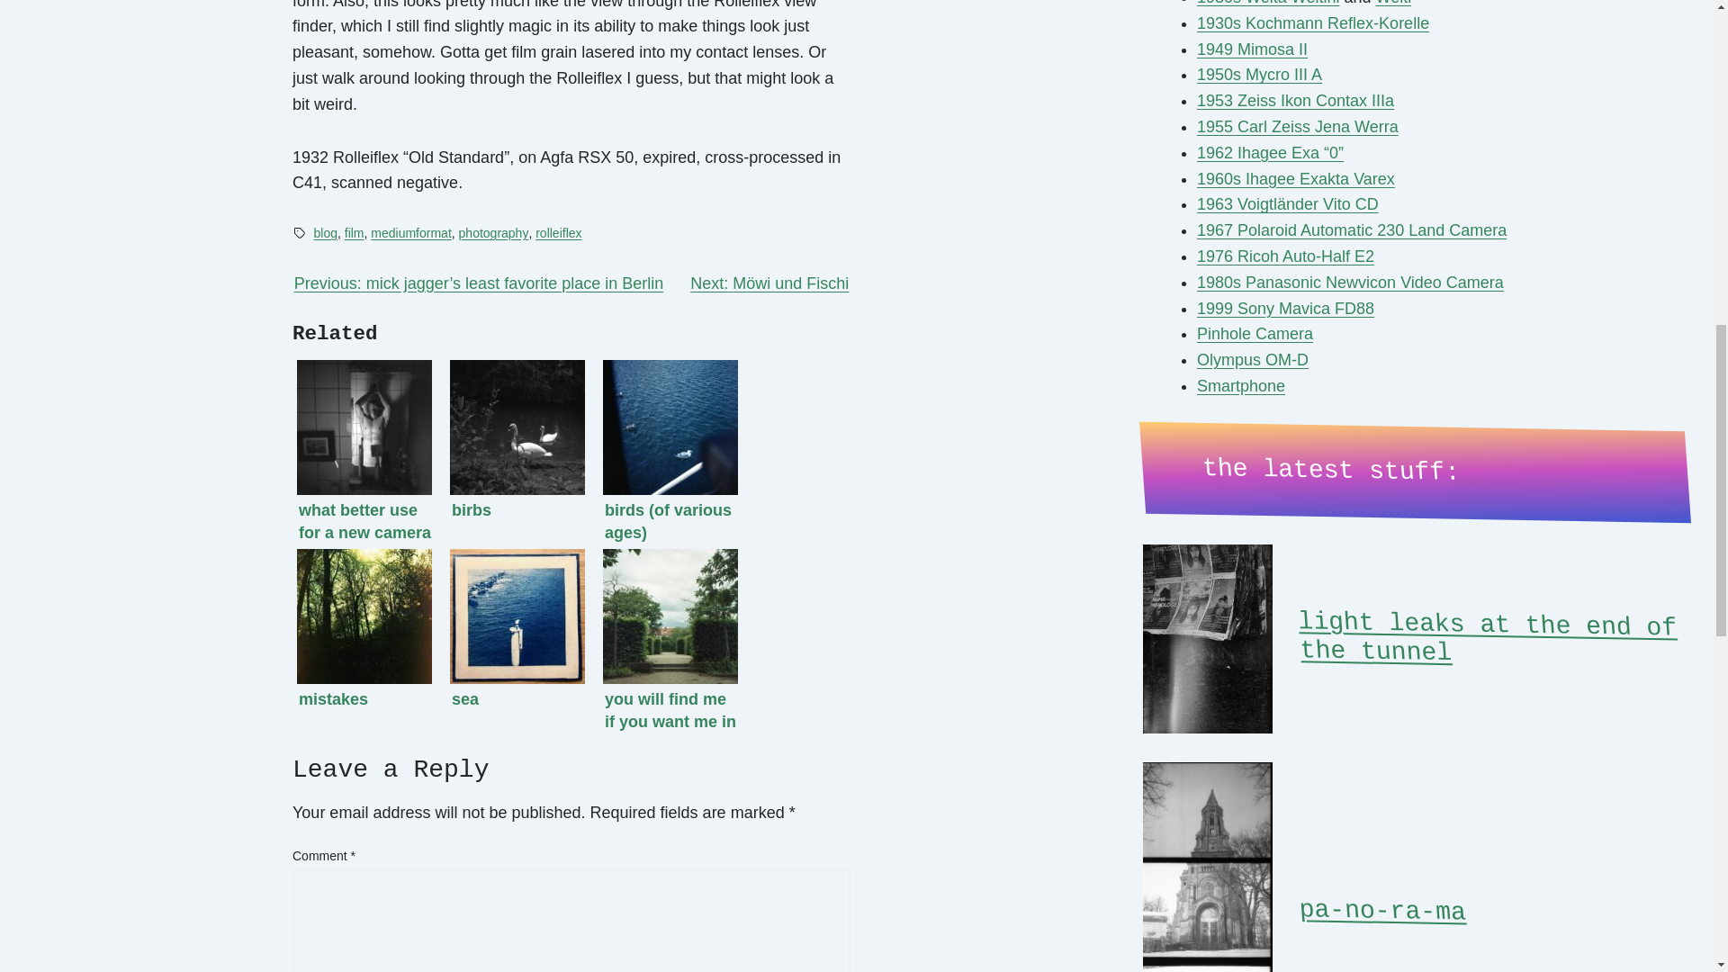 Image resolution: width=1728 pixels, height=972 pixels. I want to click on photography, so click(493, 233).